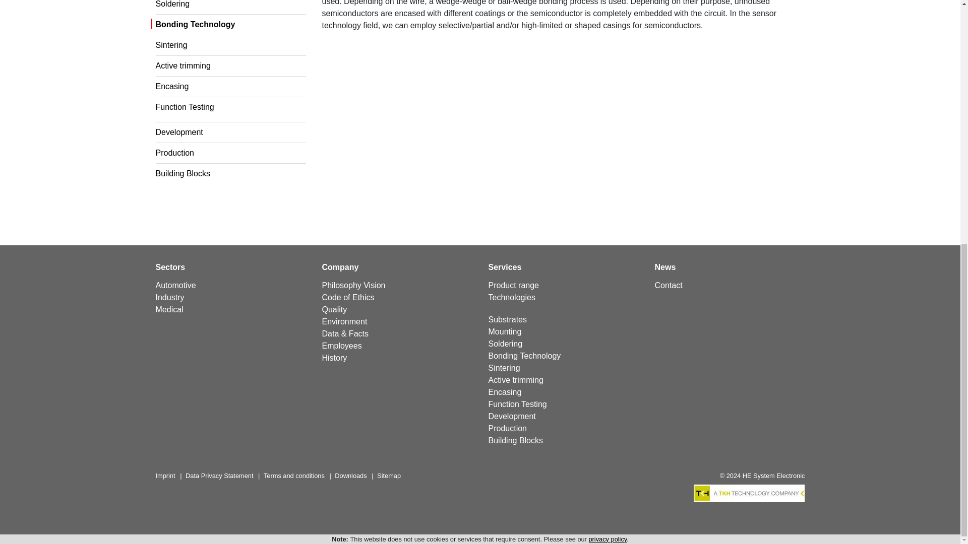  What do you see at coordinates (168, 309) in the screenshot?
I see `Medical` at bounding box center [168, 309].